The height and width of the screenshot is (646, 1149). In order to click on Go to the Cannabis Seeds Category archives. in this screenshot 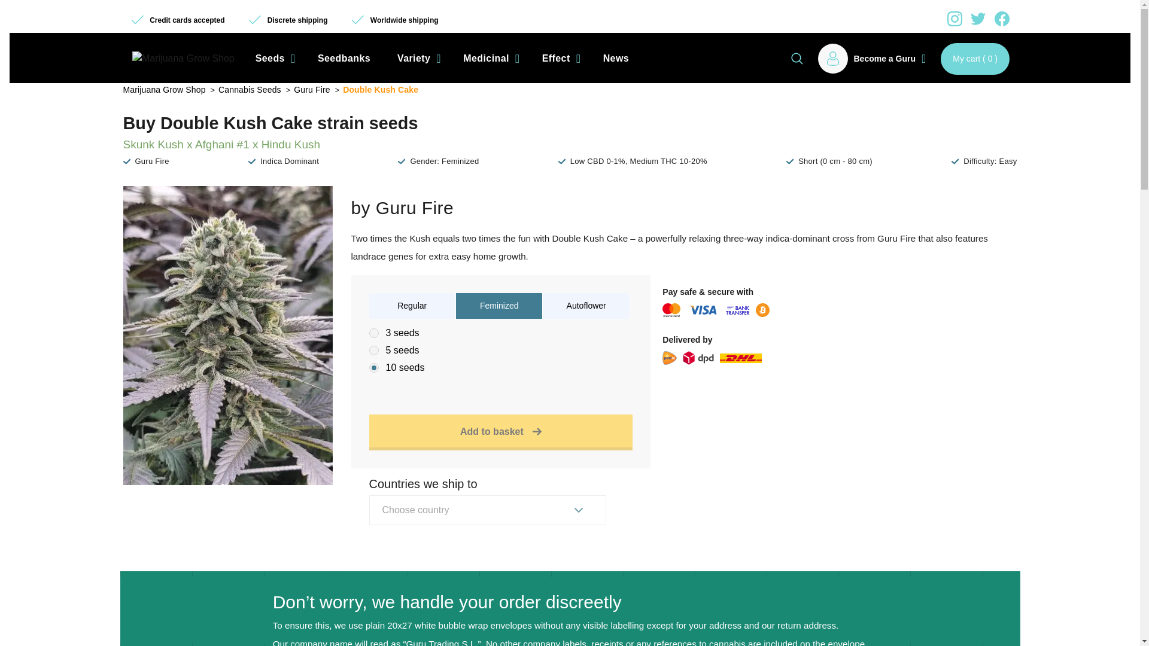, I will do `click(250, 89)`.